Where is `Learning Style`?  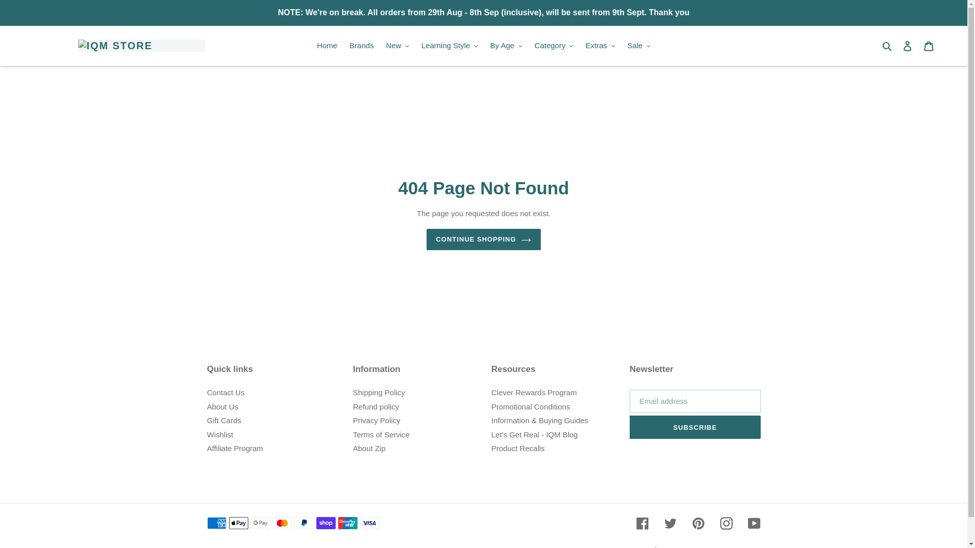
Learning Style is located at coordinates (449, 46).